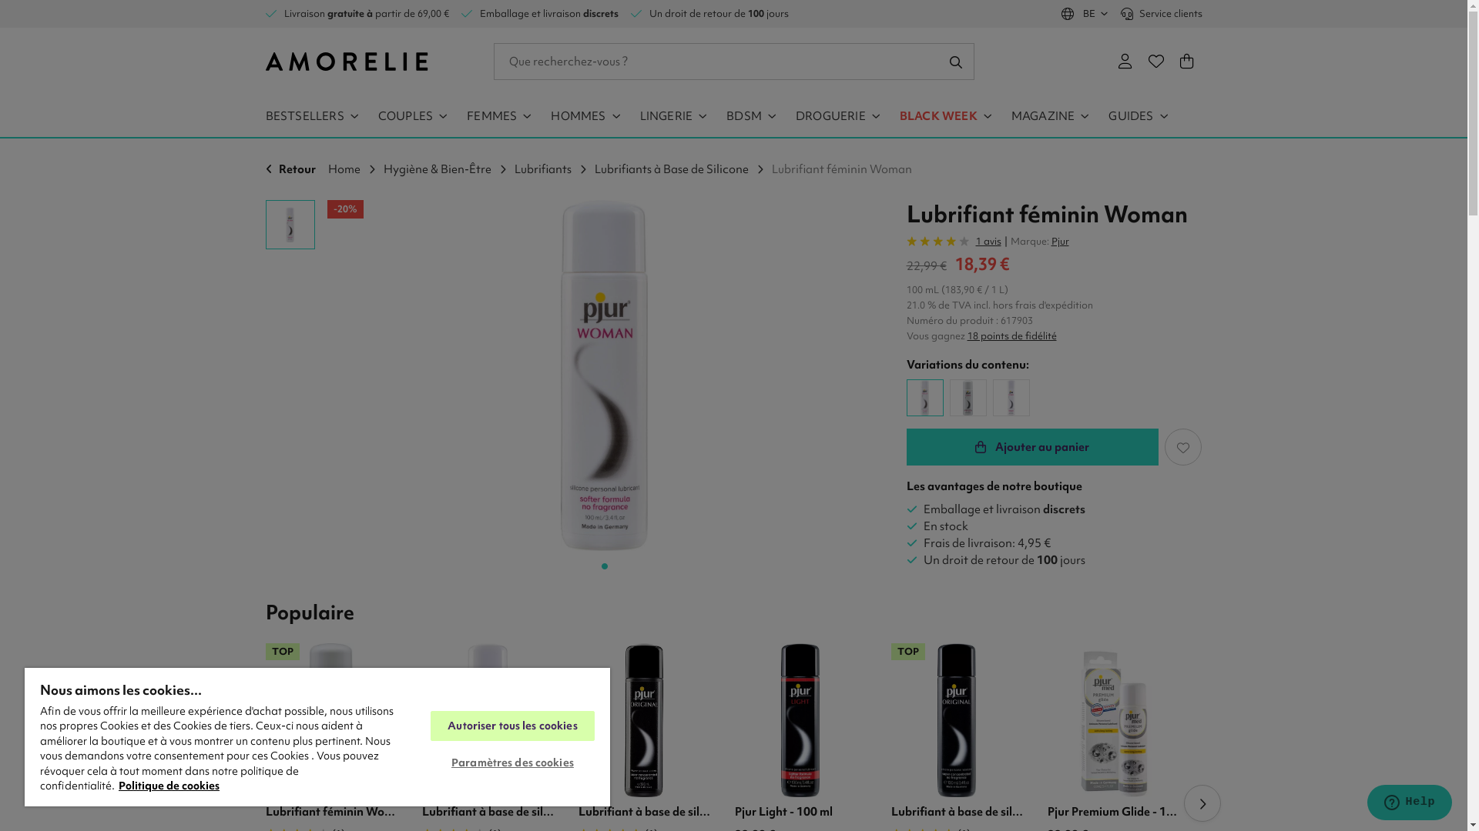  I want to click on Pjur Premium Glide - 100 ml, so click(1114, 812).